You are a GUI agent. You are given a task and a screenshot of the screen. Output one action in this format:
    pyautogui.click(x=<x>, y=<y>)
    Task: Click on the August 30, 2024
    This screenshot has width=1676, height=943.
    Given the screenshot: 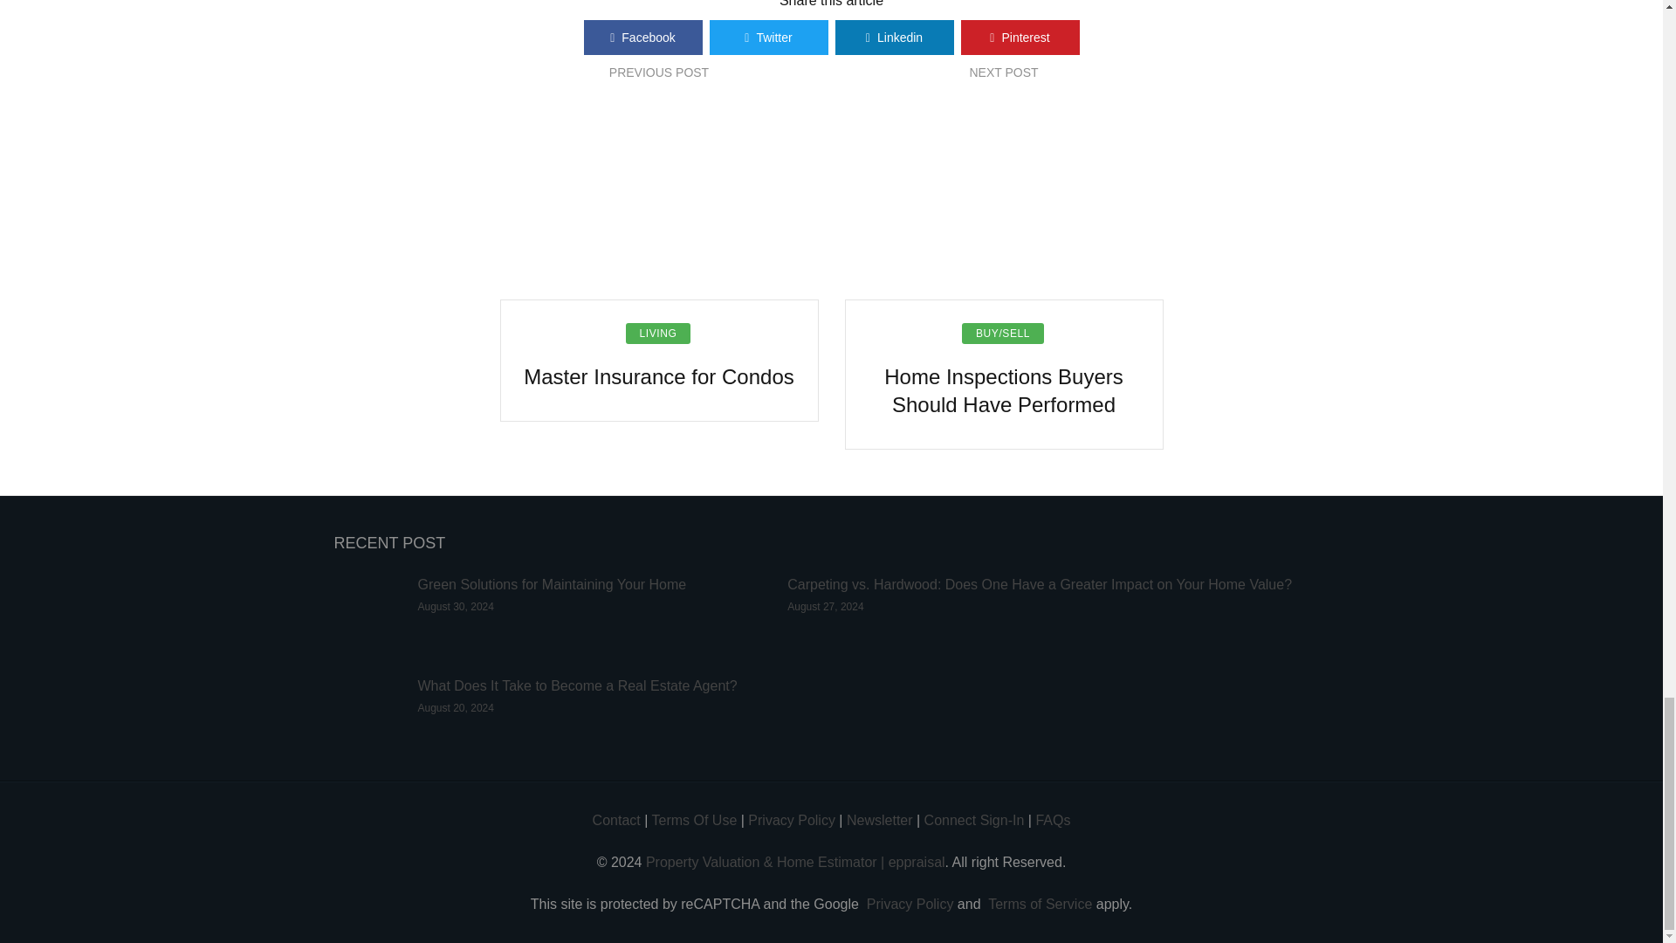 What is the action you would take?
    pyautogui.click(x=455, y=606)
    